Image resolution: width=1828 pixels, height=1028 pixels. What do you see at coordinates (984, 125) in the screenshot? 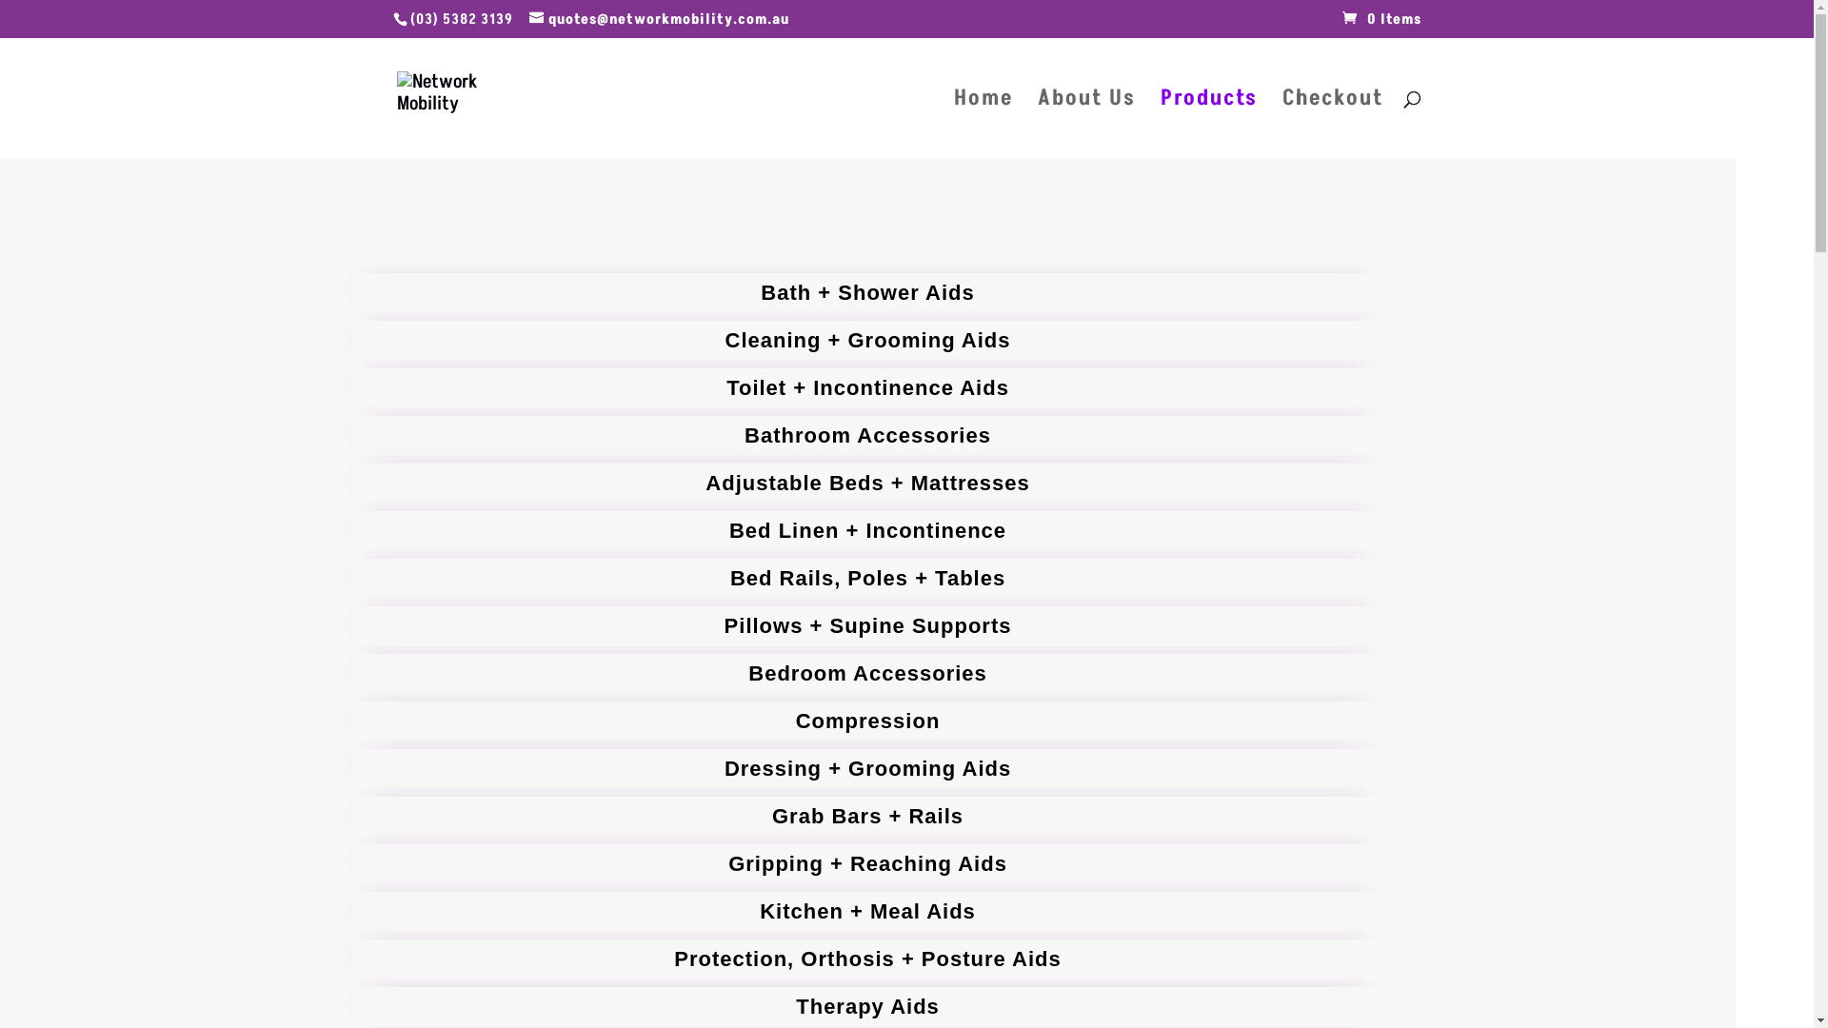
I see `Home` at bounding box center [984, 125].